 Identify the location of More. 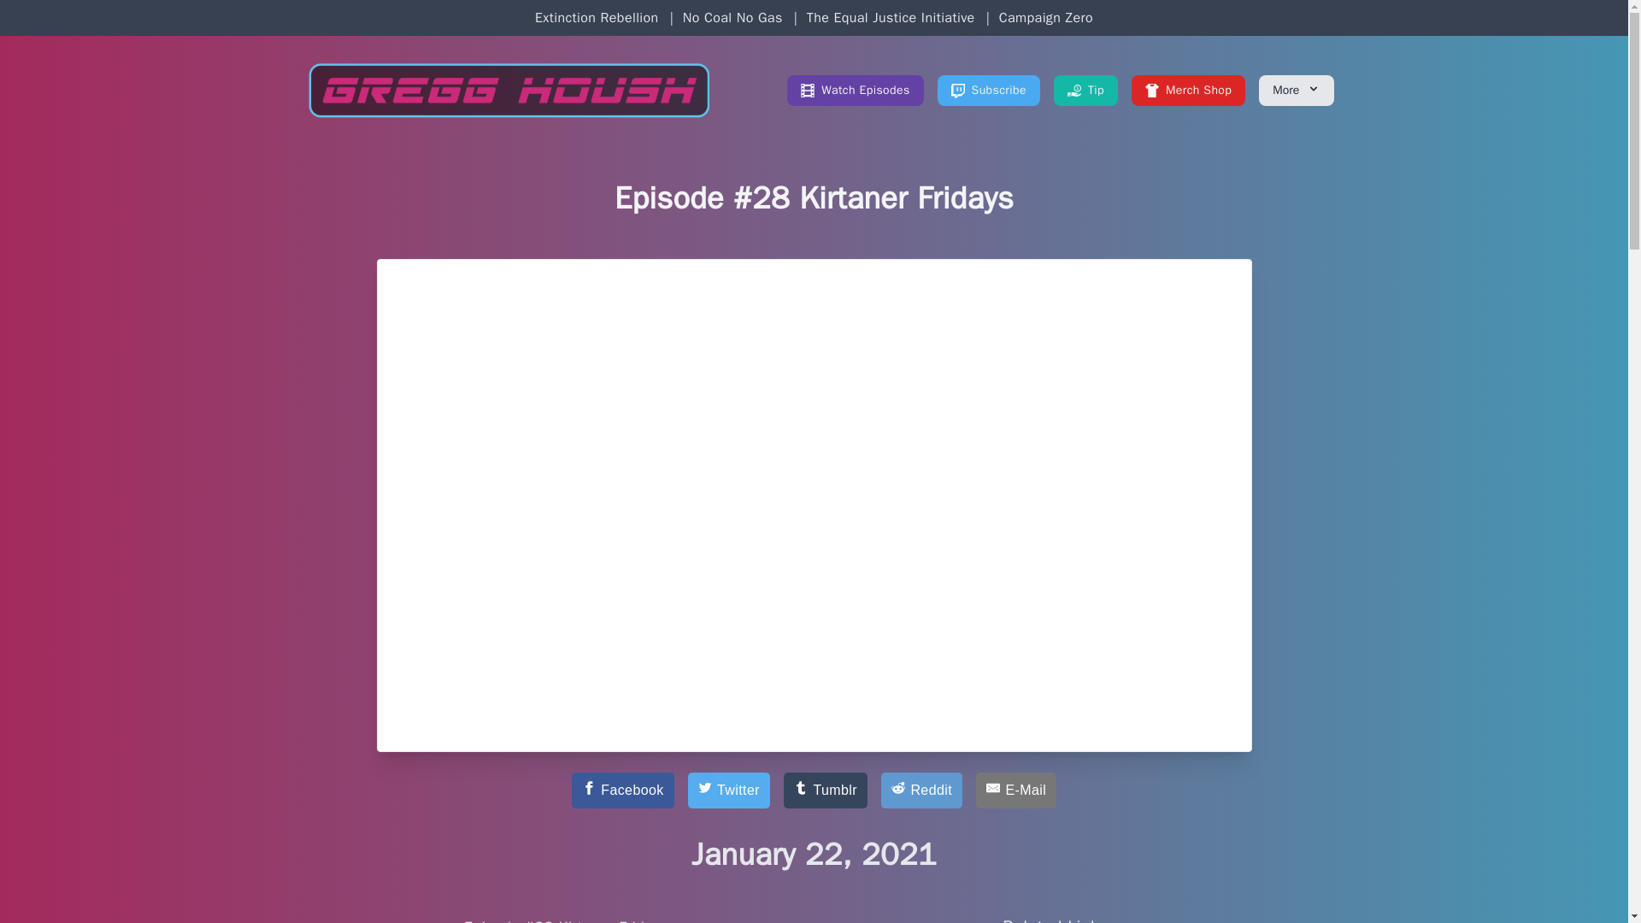
(1296, 91).